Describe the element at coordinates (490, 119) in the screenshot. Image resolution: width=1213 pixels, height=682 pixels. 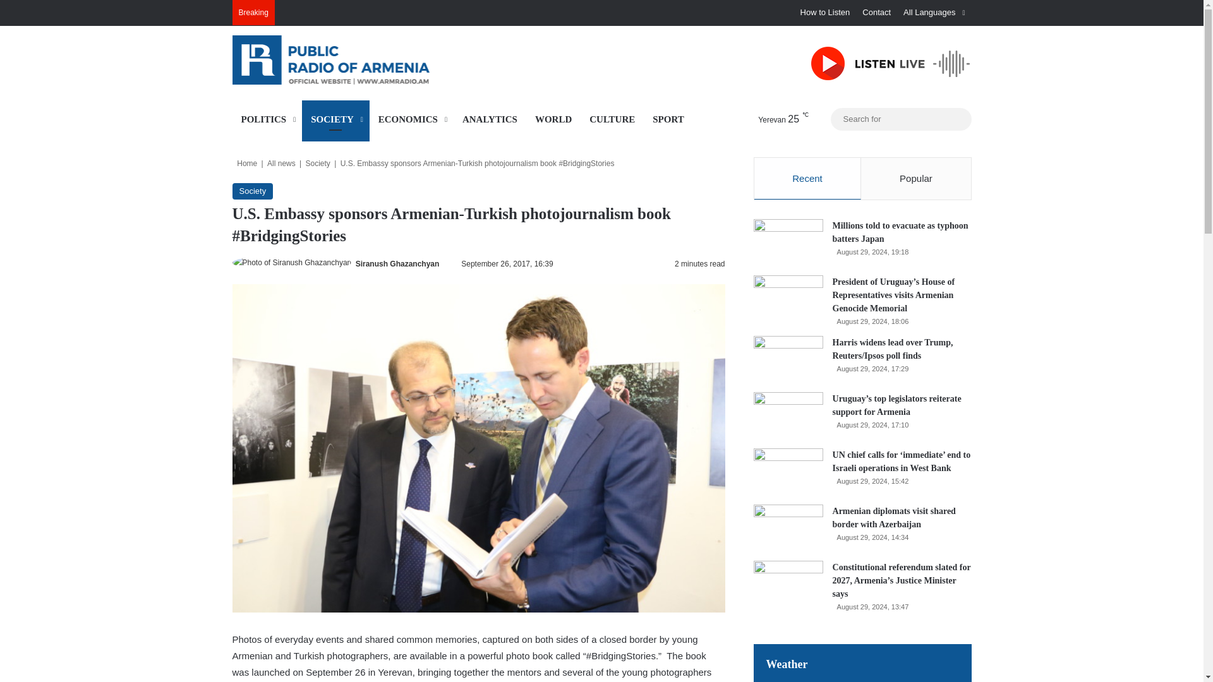
I see `ANALYTICS` at that location.